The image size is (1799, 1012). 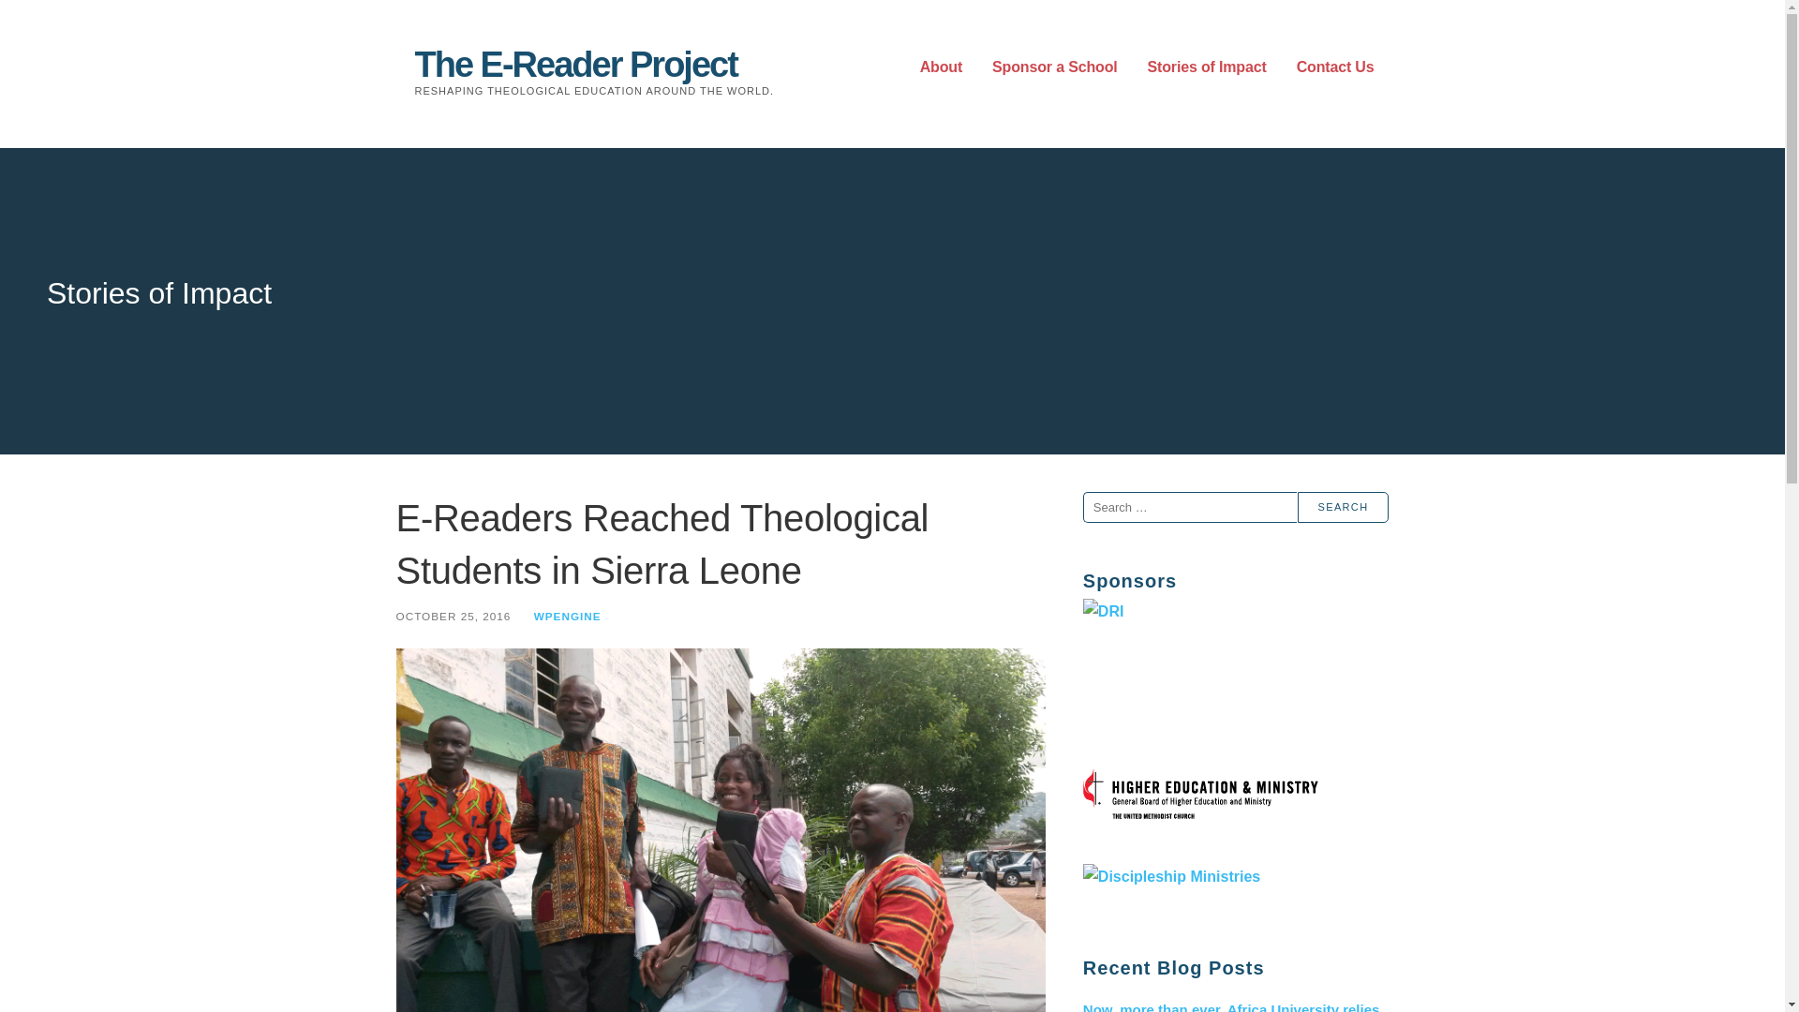 I want to click on Posts by wpengine, so click(x=568, y=617).